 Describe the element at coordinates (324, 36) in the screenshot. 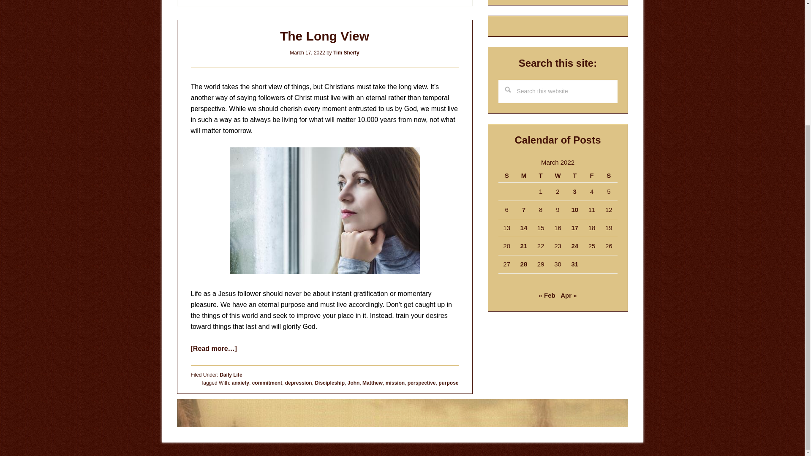

I see `The Long View` at that location.